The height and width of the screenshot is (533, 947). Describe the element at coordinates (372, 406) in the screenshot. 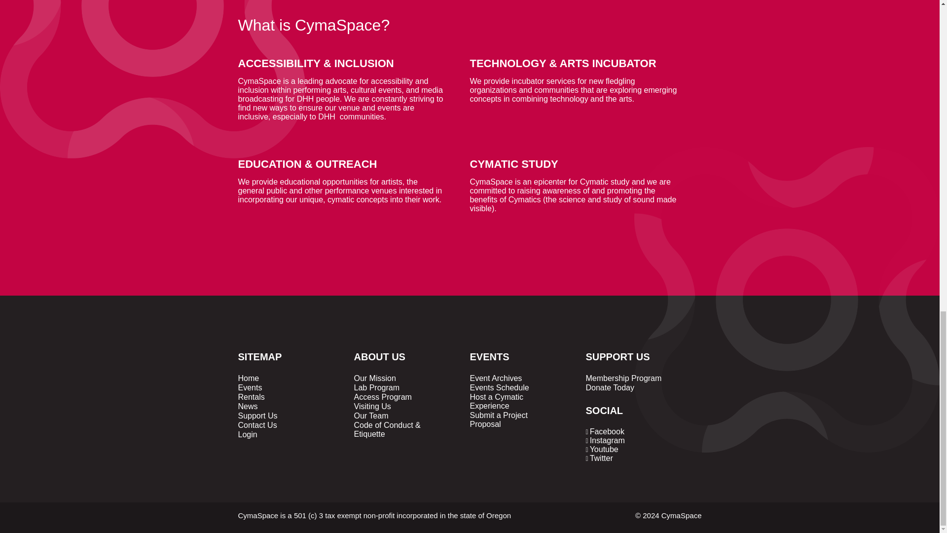

I see `visiting cymaspace` at that location.